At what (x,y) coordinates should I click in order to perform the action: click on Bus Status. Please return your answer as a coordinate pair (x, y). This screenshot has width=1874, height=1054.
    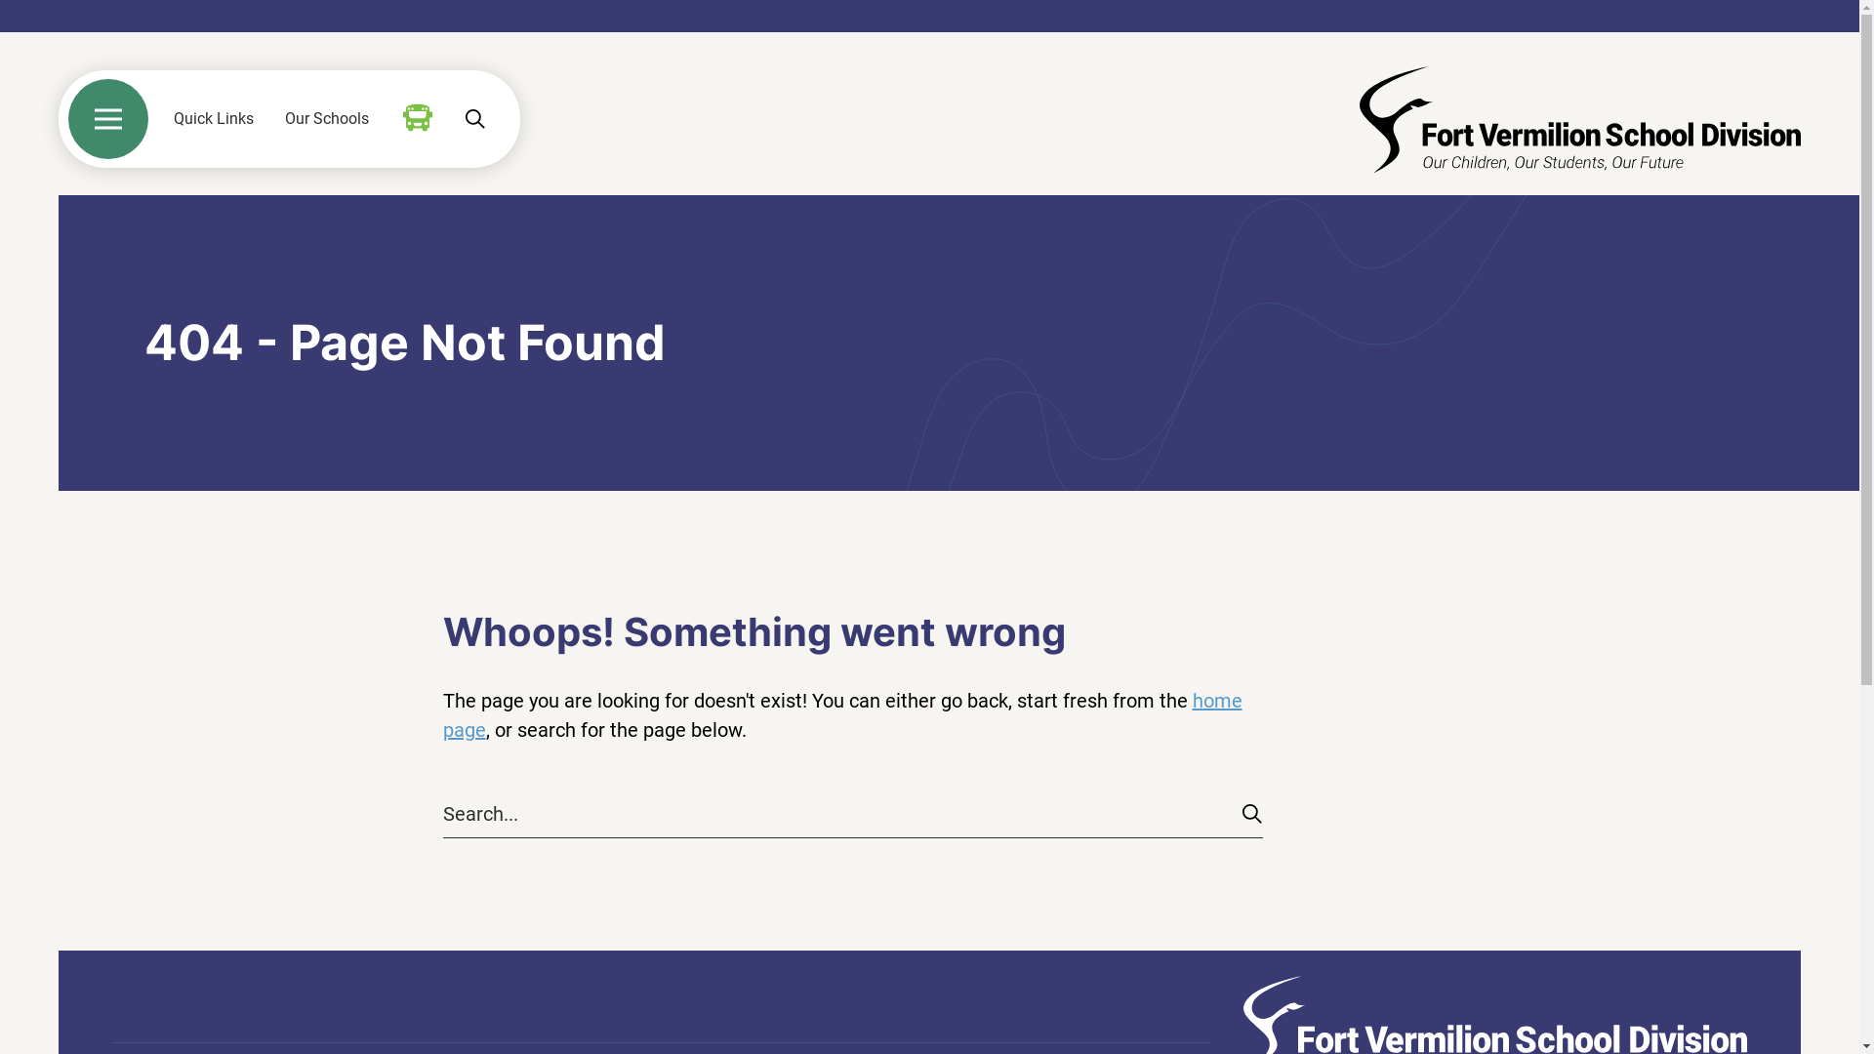
    Looking at the image, I should click on (418, 118).